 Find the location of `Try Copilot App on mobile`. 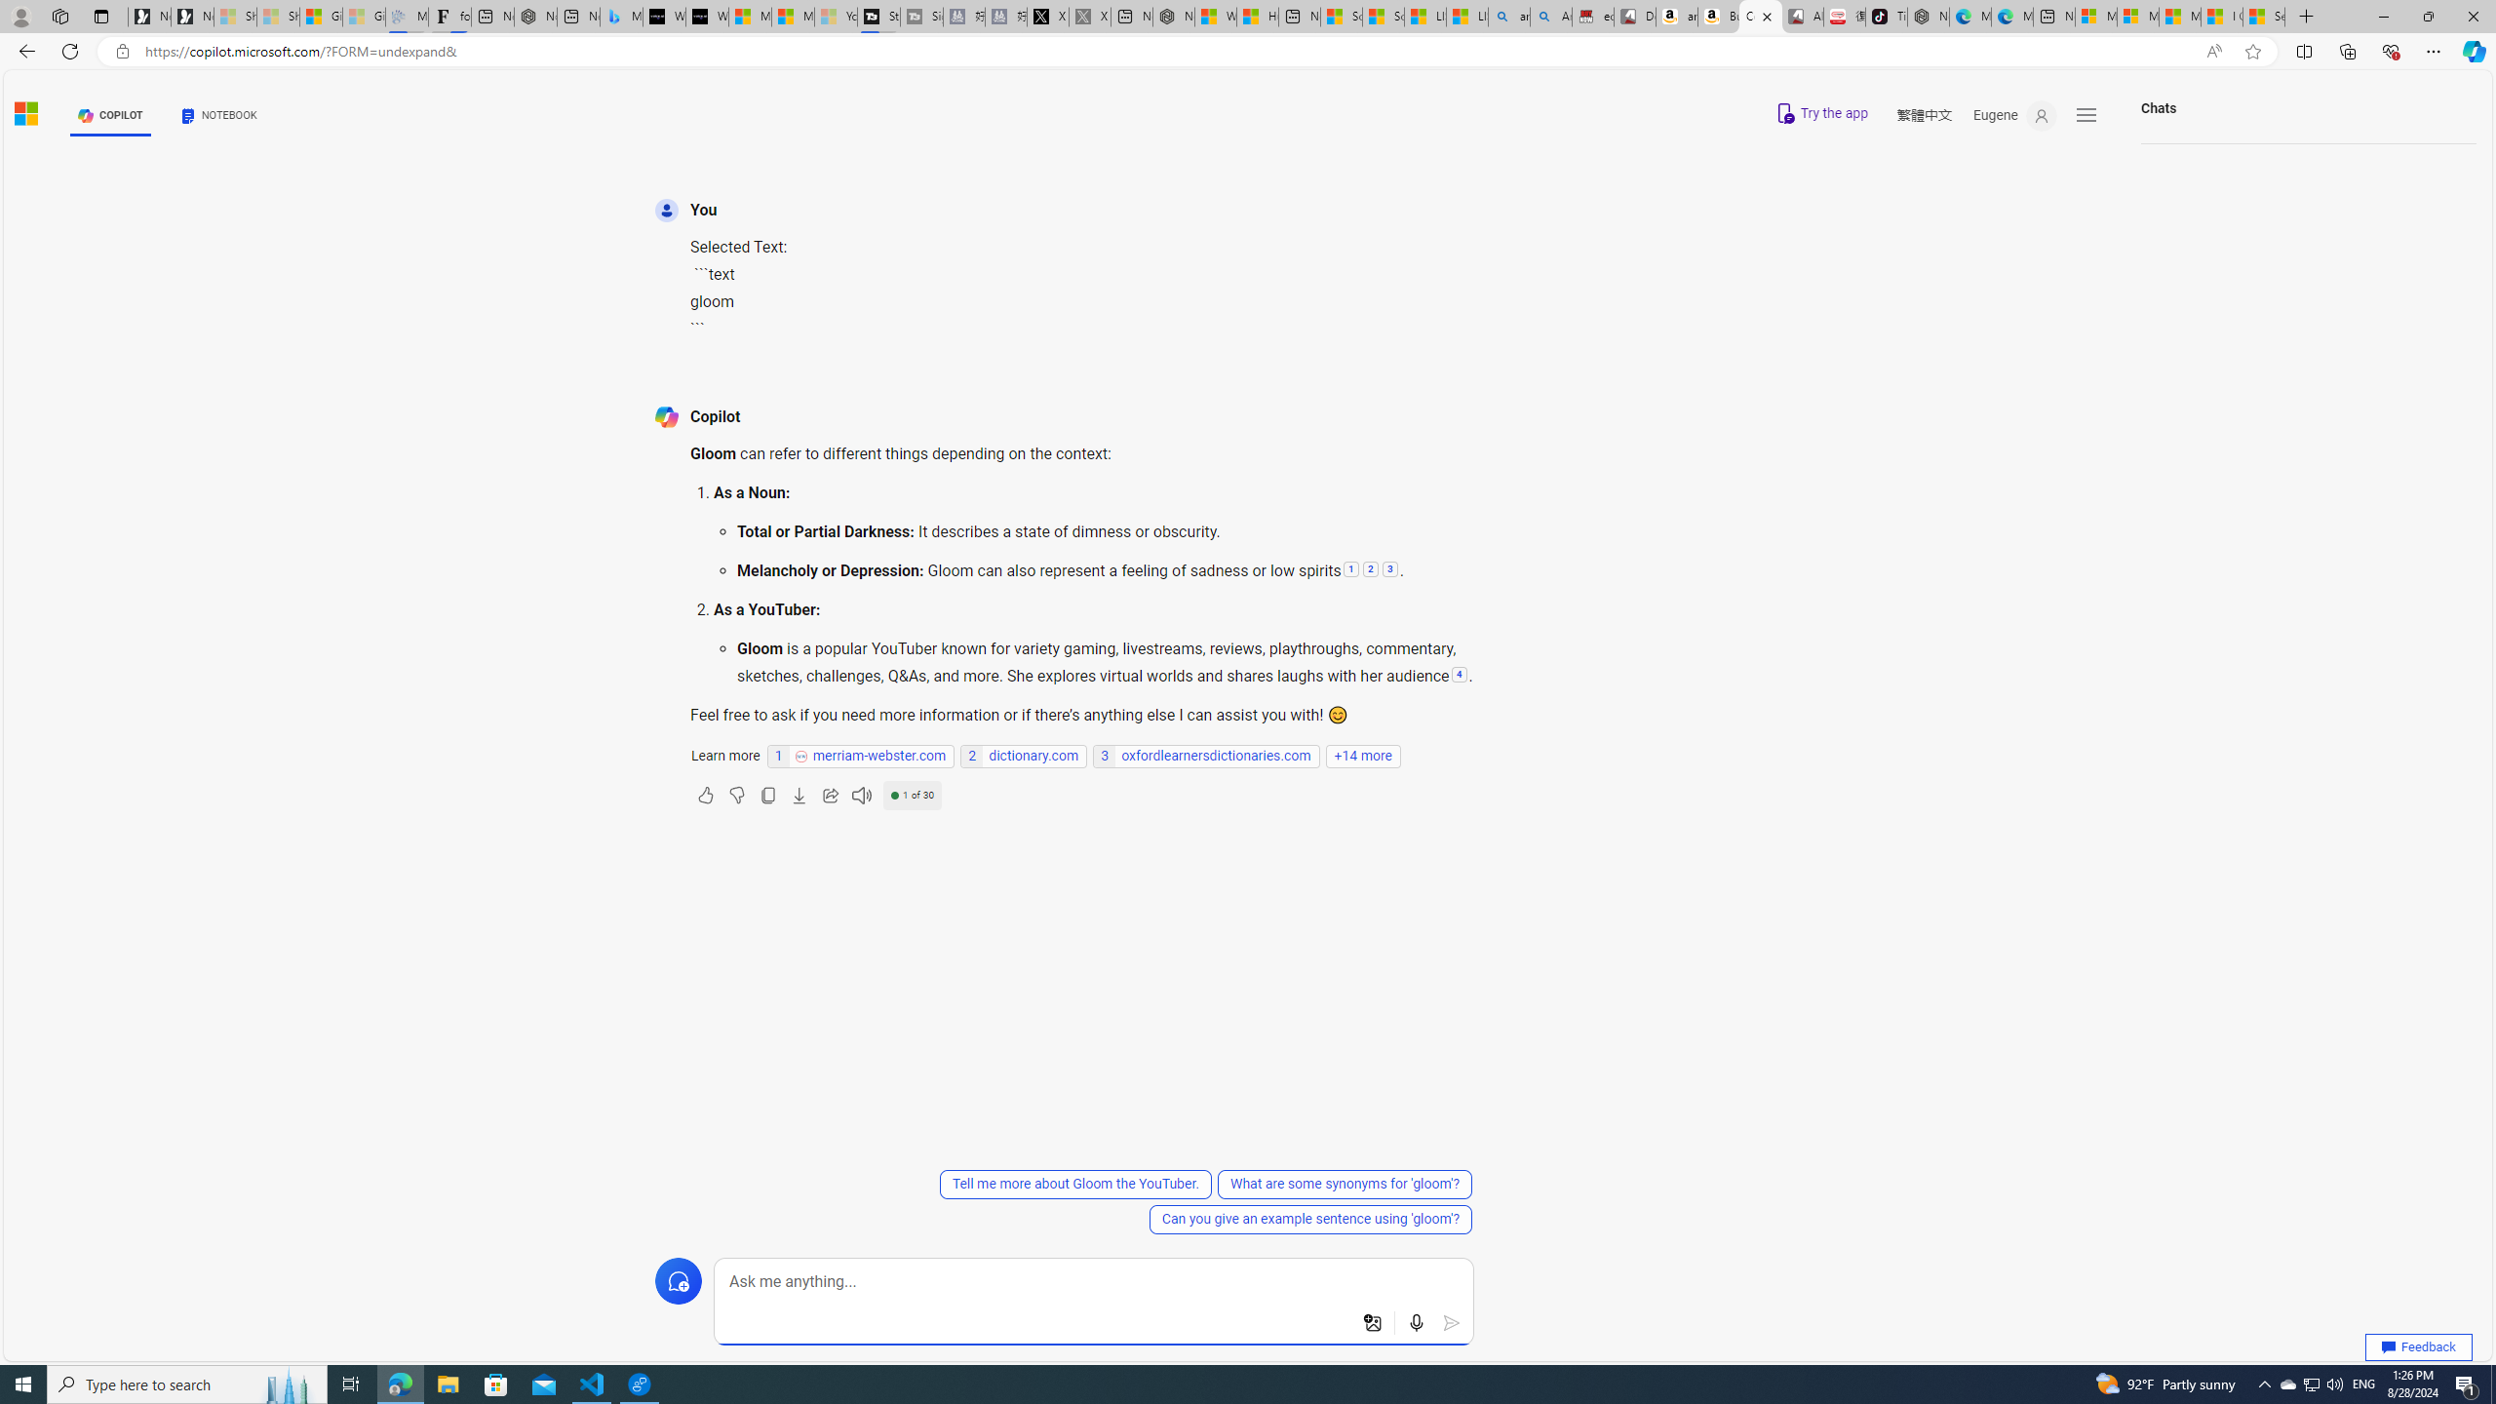

Try Copilot App on mobile is located at coordinates (1820, 113).